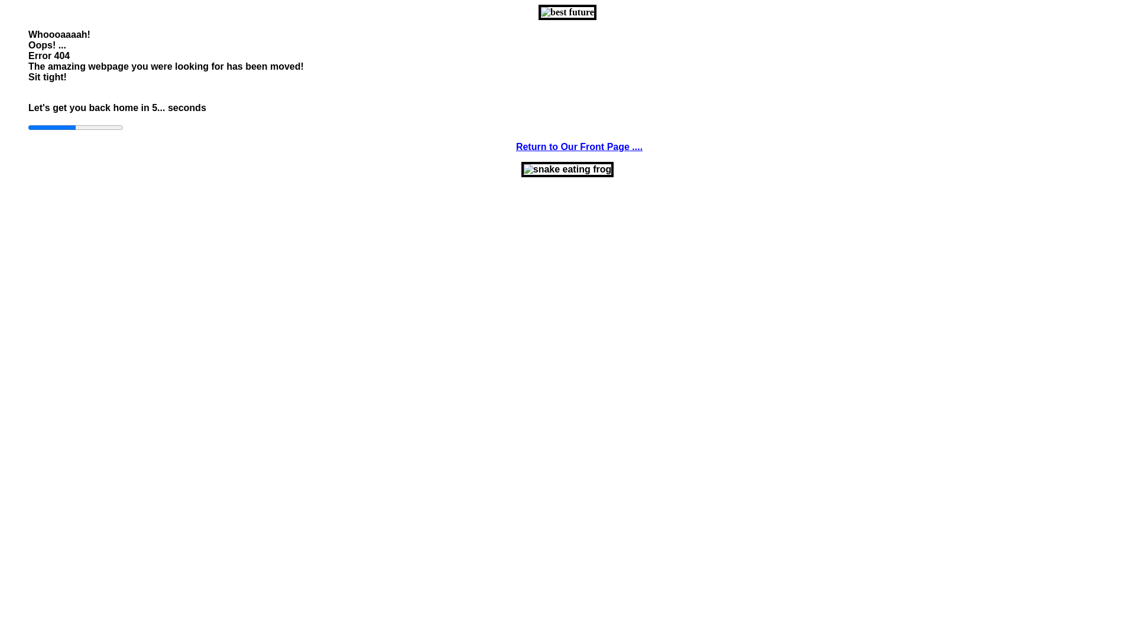 Image resolution: width=1135 pixels, height=638 pixels. What do you see at coordinates (579, 147) in the screenshot?
I see `Return to Our Front Page ....` at bounding box center [579, 147].